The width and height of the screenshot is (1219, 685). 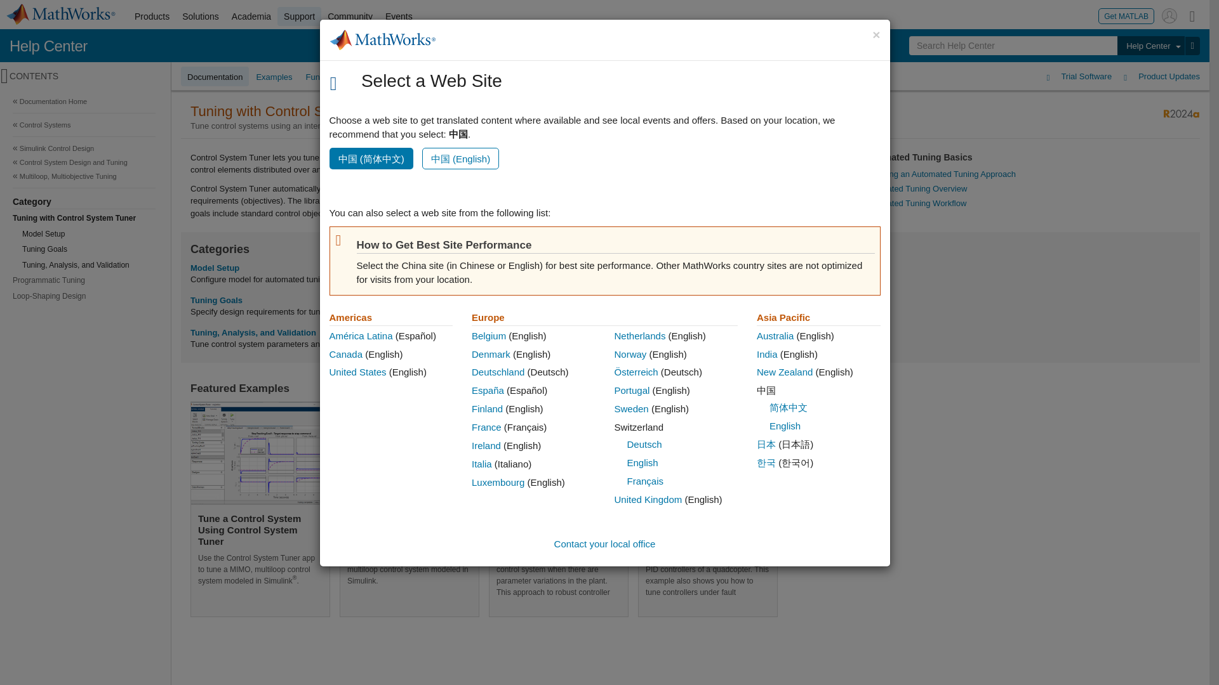 What do you see at coordinates (201, 16) in the screenshot?
I see `Solutions` at bounding box center [201, 16].